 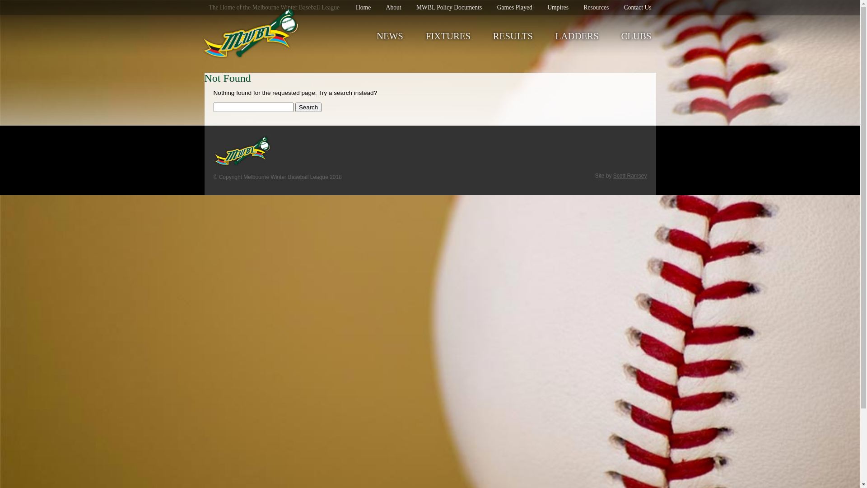 I want to click on Home, so click(x=363, y=7).